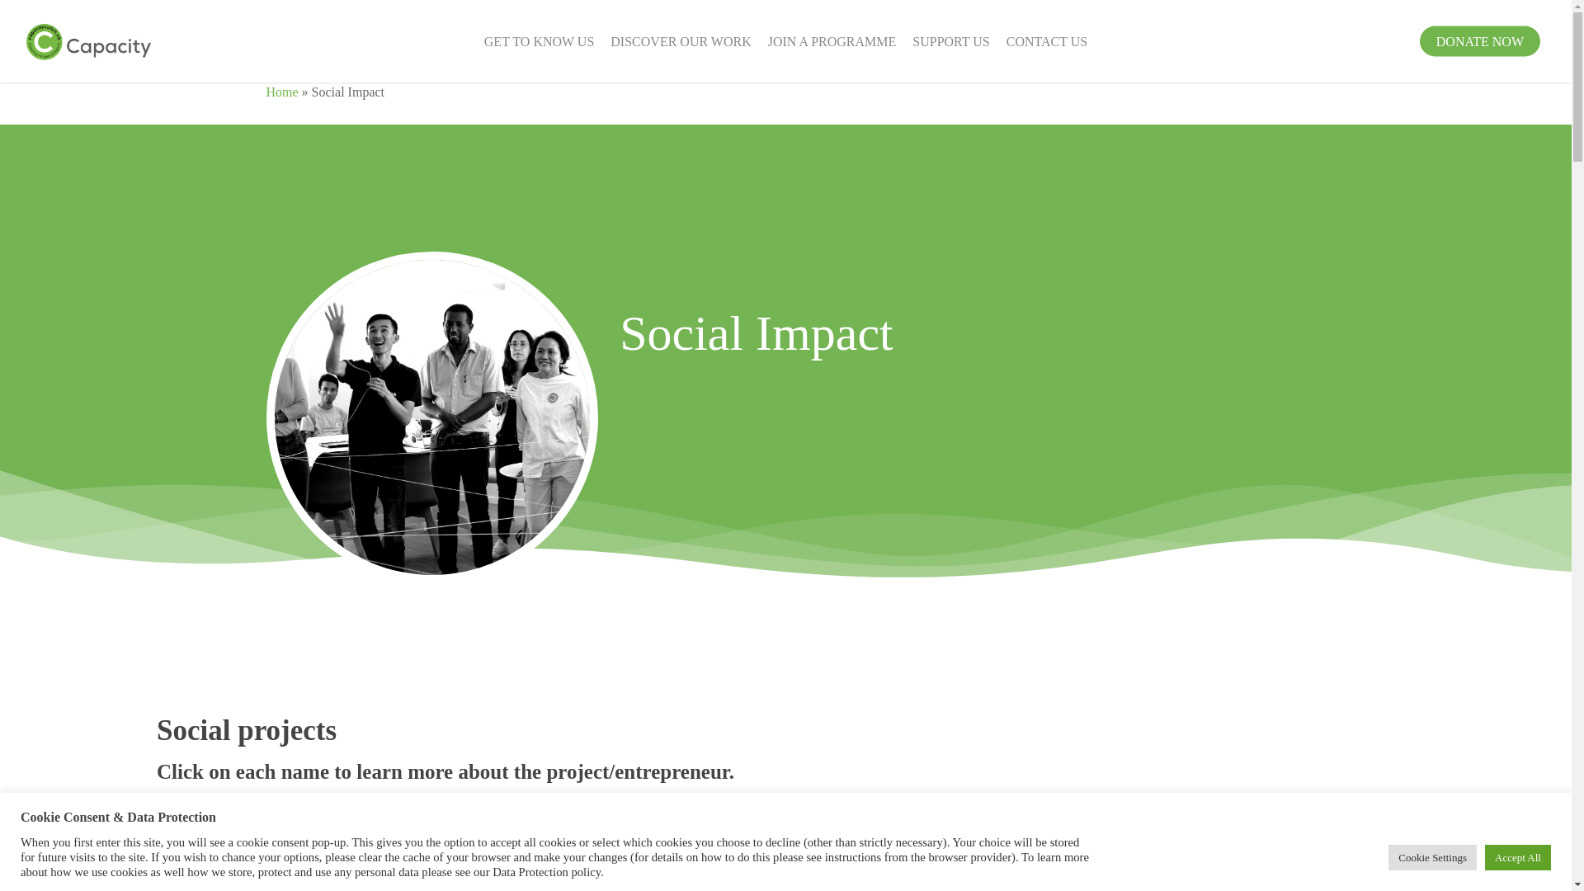 The image size is (1584, 891). Describe the element at coordinates (1046, 41) in the screenshot. I see `CONTACT US` at that location.